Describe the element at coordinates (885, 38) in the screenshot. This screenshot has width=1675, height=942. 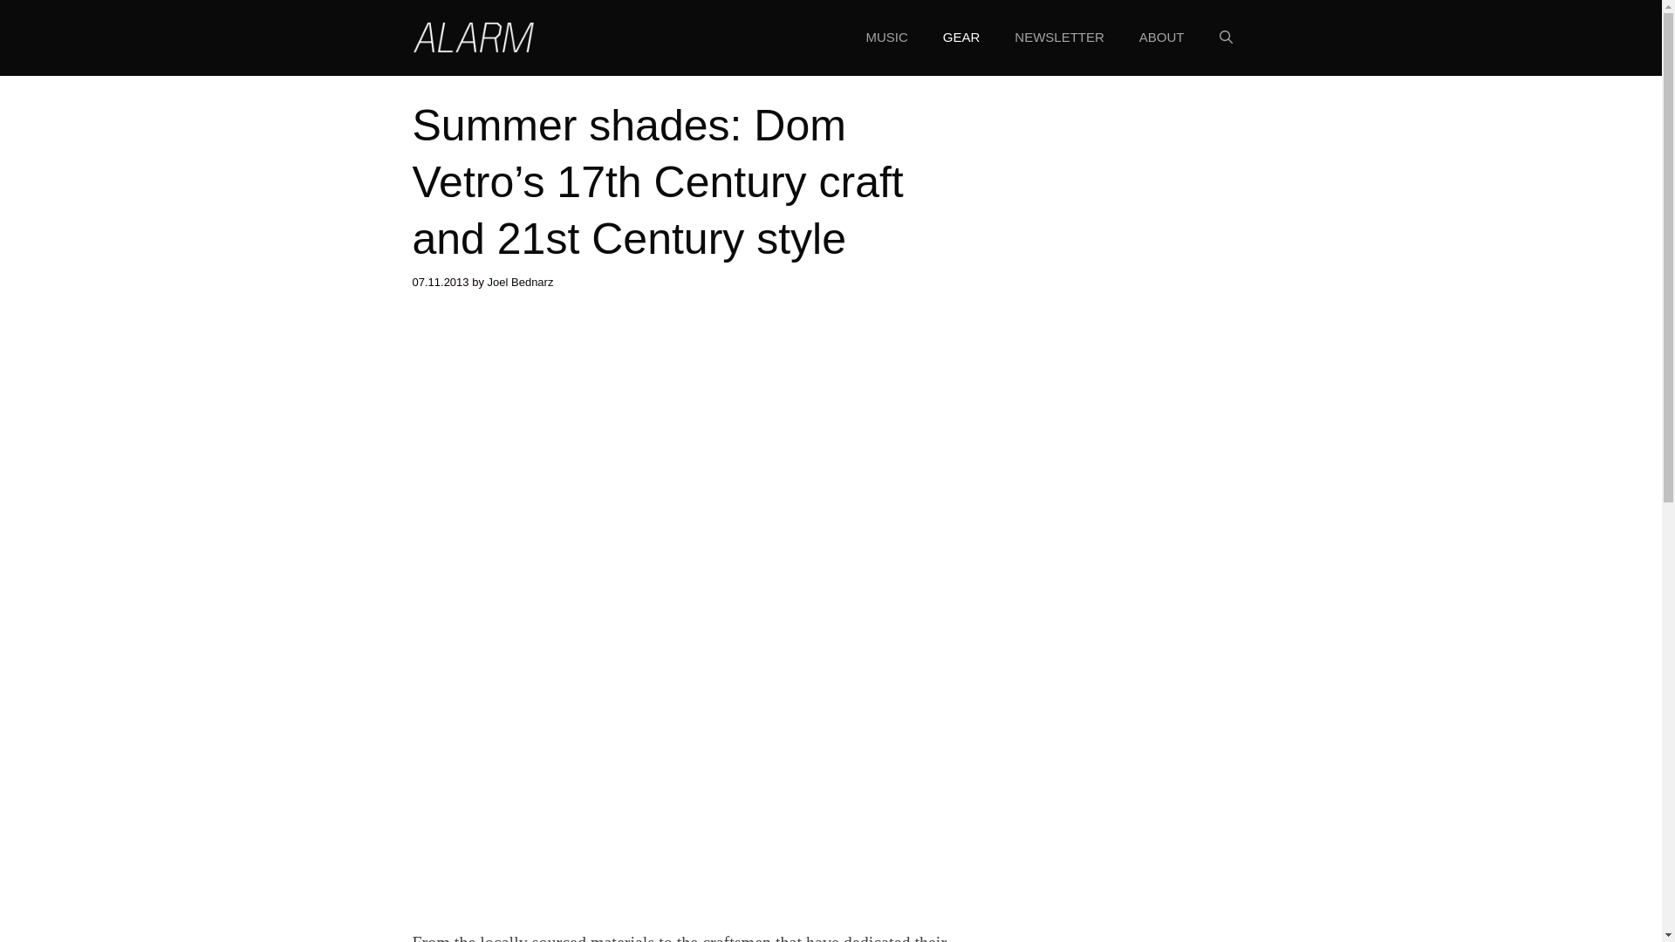
I see `MUSIC` at that location.